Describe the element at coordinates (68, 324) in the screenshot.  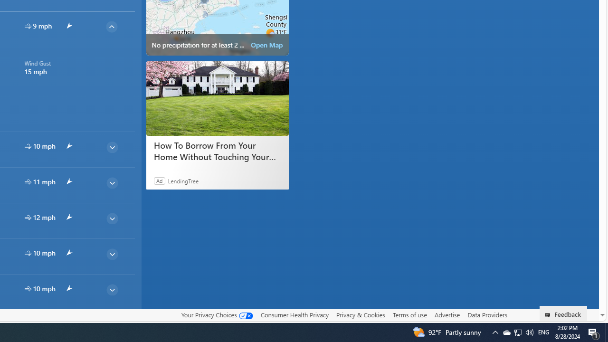
I see `common/arrow` at that location.